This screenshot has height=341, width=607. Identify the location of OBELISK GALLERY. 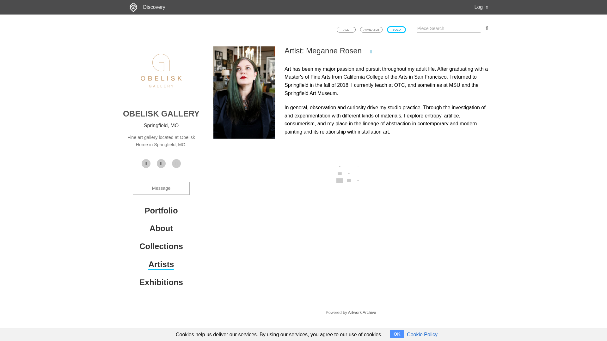
(161, 113).